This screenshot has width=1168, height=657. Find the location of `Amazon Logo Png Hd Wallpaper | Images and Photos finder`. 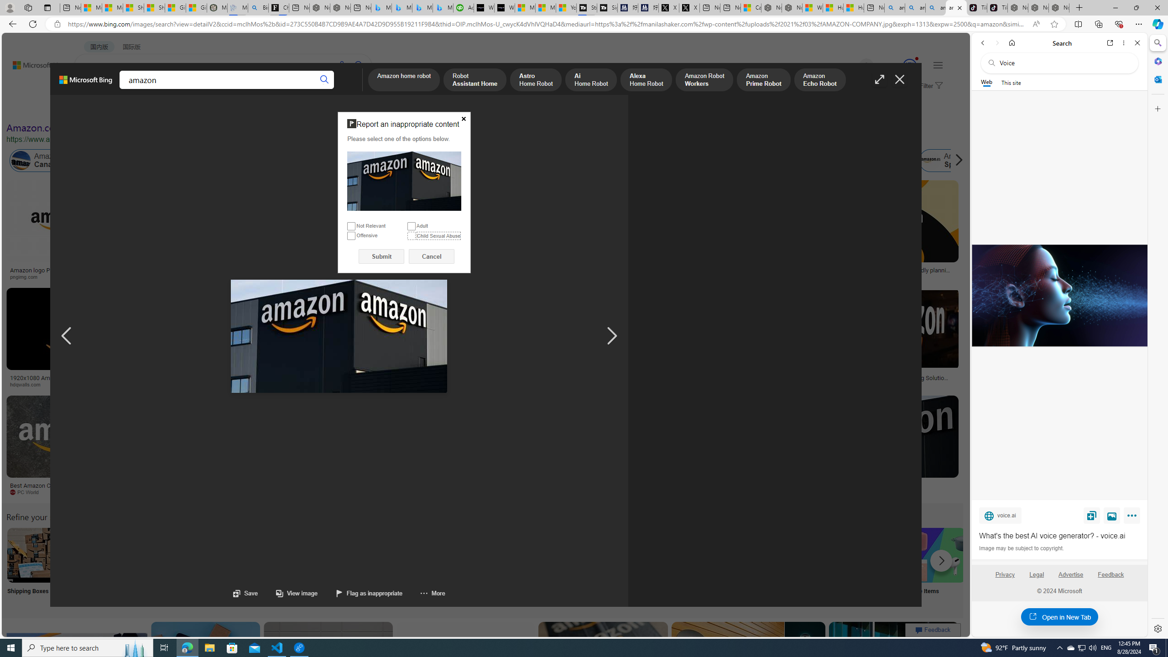

Amazon Logo Png Hd Wallpaper | Images and Photos finder is located at coordinates (449, 273).